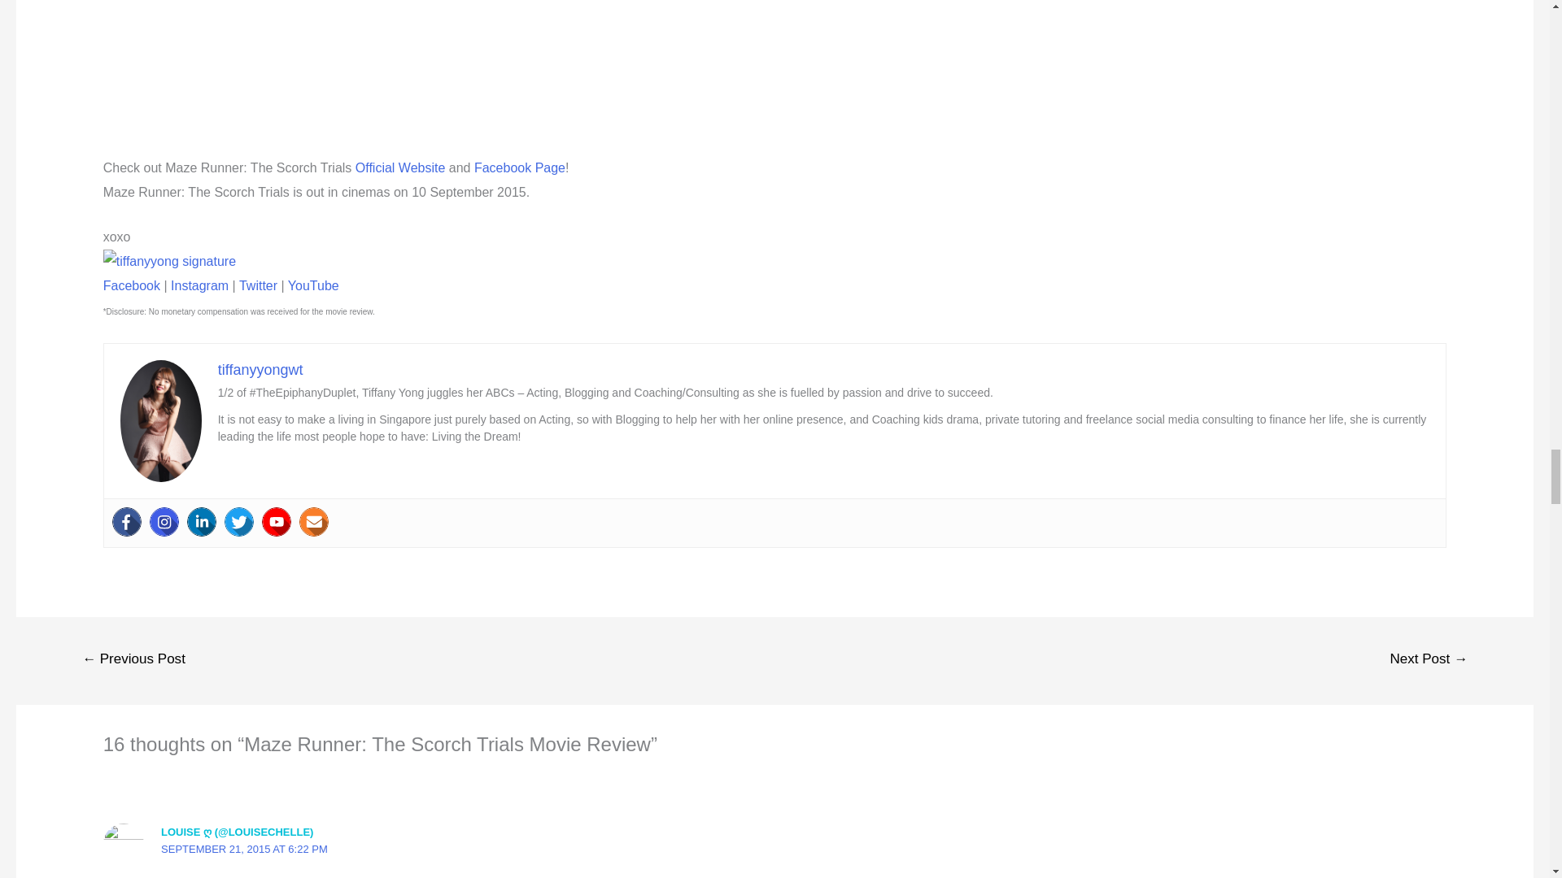 The image size is (1562, 878). What do you see at coordinates (520, 167) in the screenshot?
I see `Facebook Page` at bounding box center [520, 167].